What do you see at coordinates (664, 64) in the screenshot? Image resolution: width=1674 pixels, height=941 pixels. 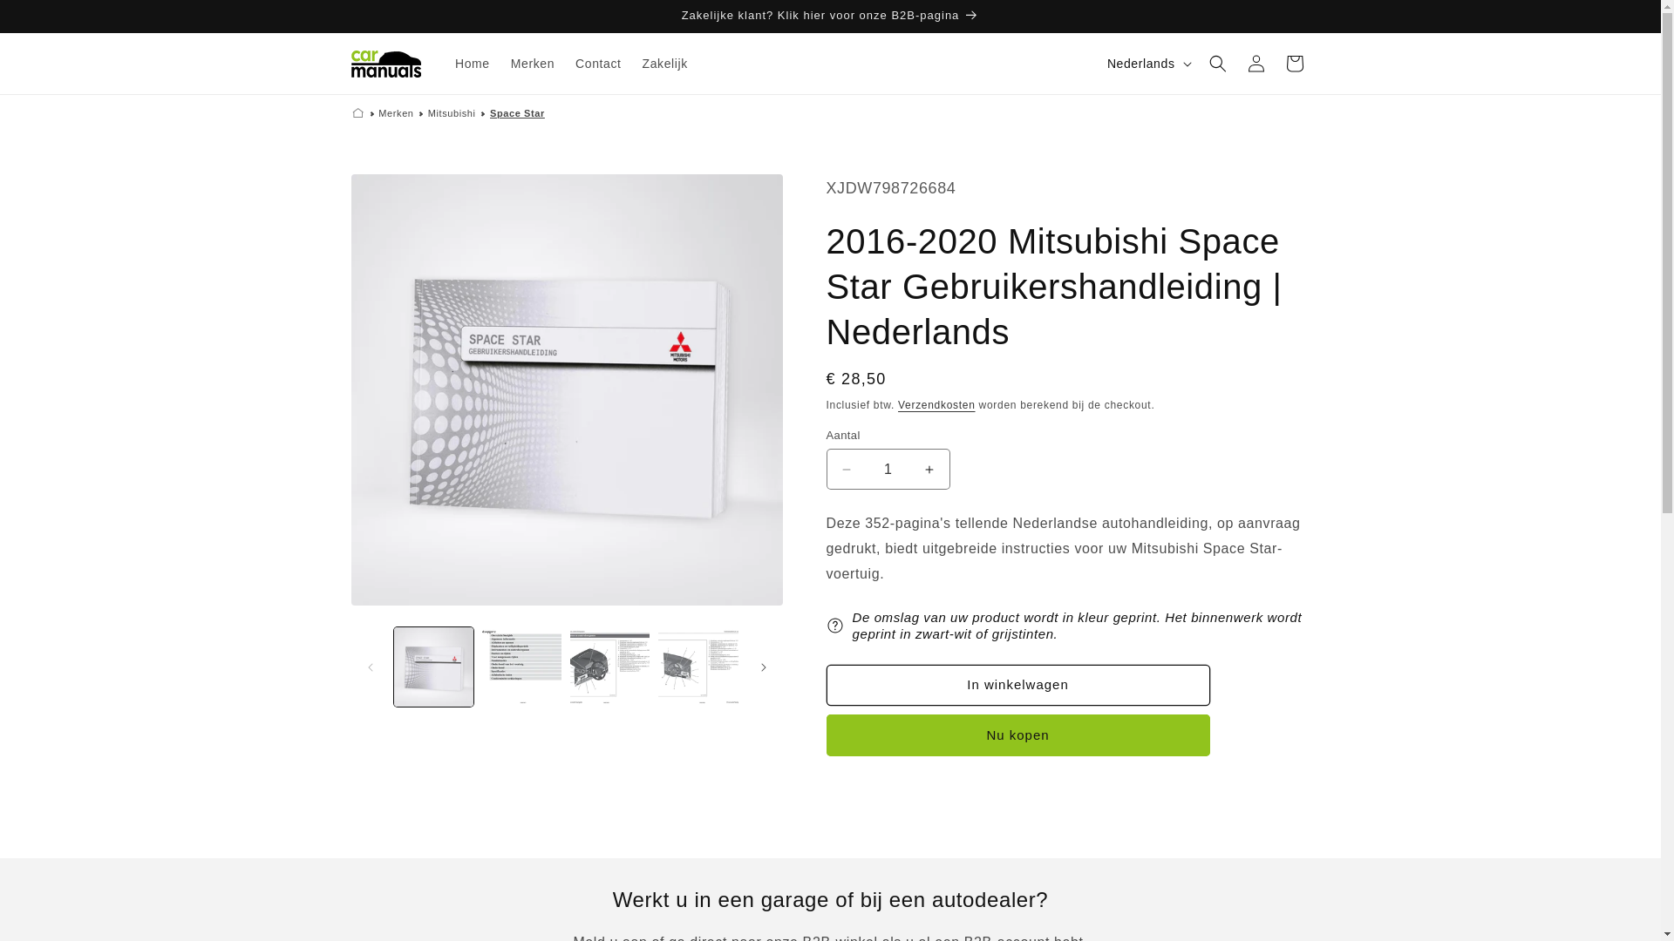 I see `Zakelijk` at bounding box center [664, 64].